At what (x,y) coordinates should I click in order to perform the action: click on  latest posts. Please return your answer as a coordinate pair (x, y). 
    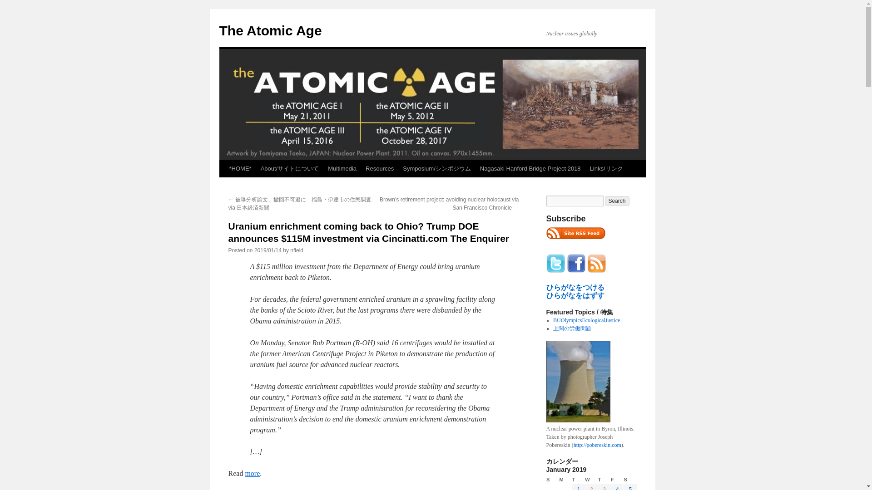
    Looking at the image, I should click on (575, 233).